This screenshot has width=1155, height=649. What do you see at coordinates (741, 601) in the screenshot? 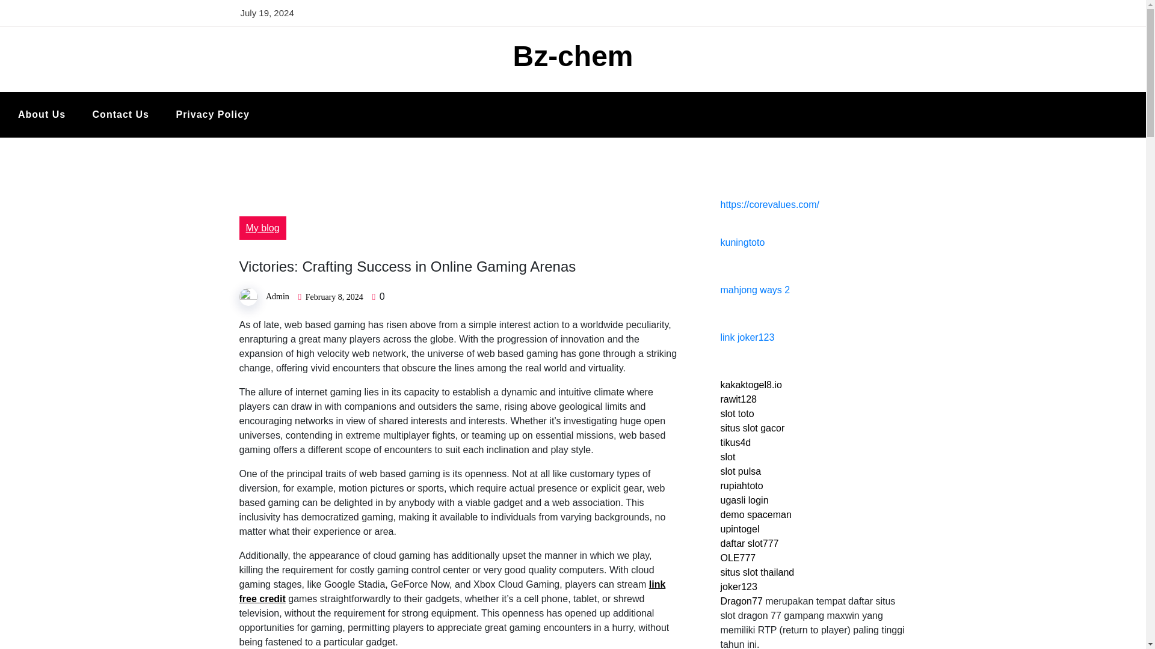
I see `Dragon77` at bounding box center [741, 601].